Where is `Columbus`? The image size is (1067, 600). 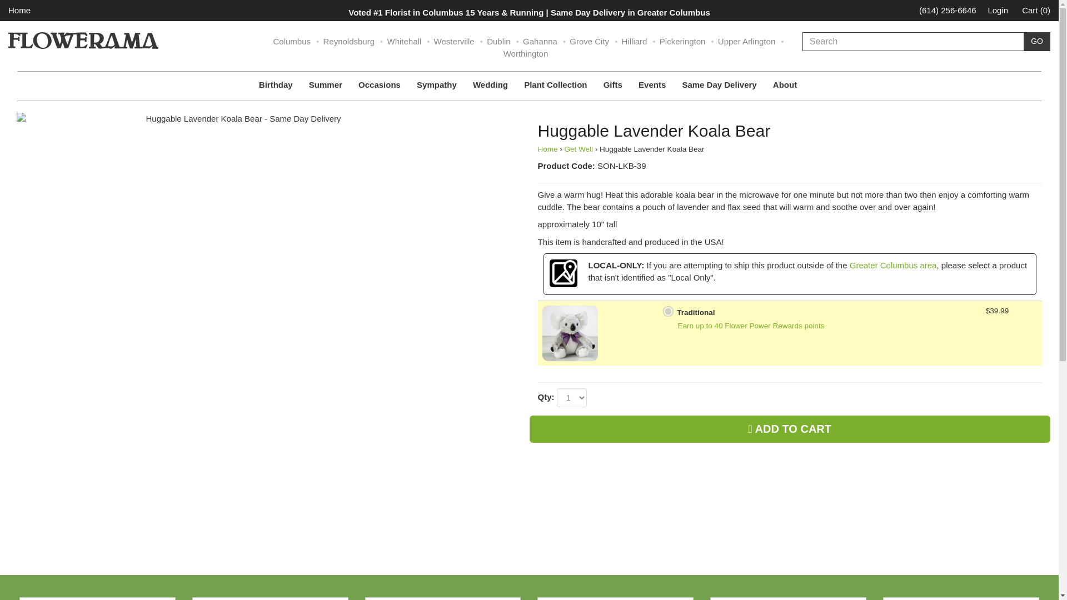 Columbus is located at coordinates (292, 41).